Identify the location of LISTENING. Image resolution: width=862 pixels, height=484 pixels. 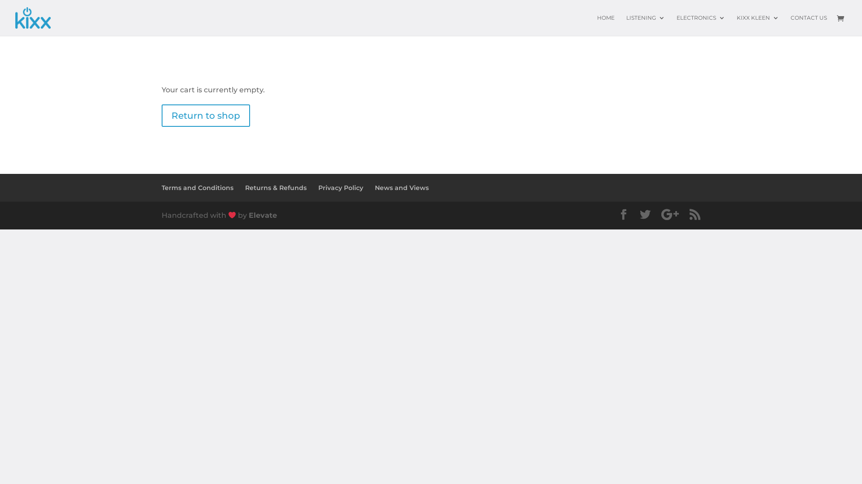
(646, 25).